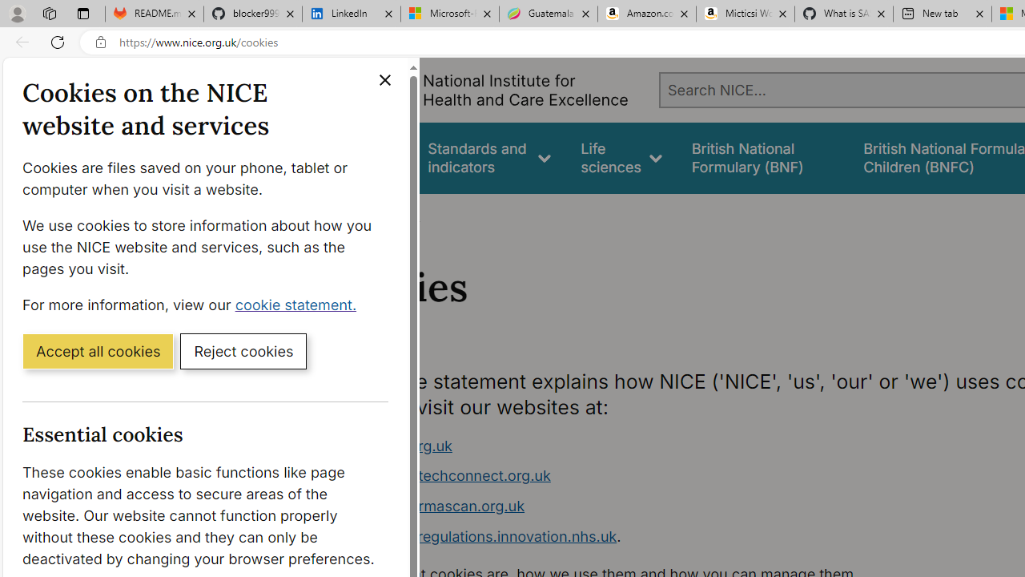 The width and height of the screenshot is (1025, 577). Describe the element at coordinates (299, 304) in the screenshot. I see `cookie statement. (Opens in a new window)` at that location.